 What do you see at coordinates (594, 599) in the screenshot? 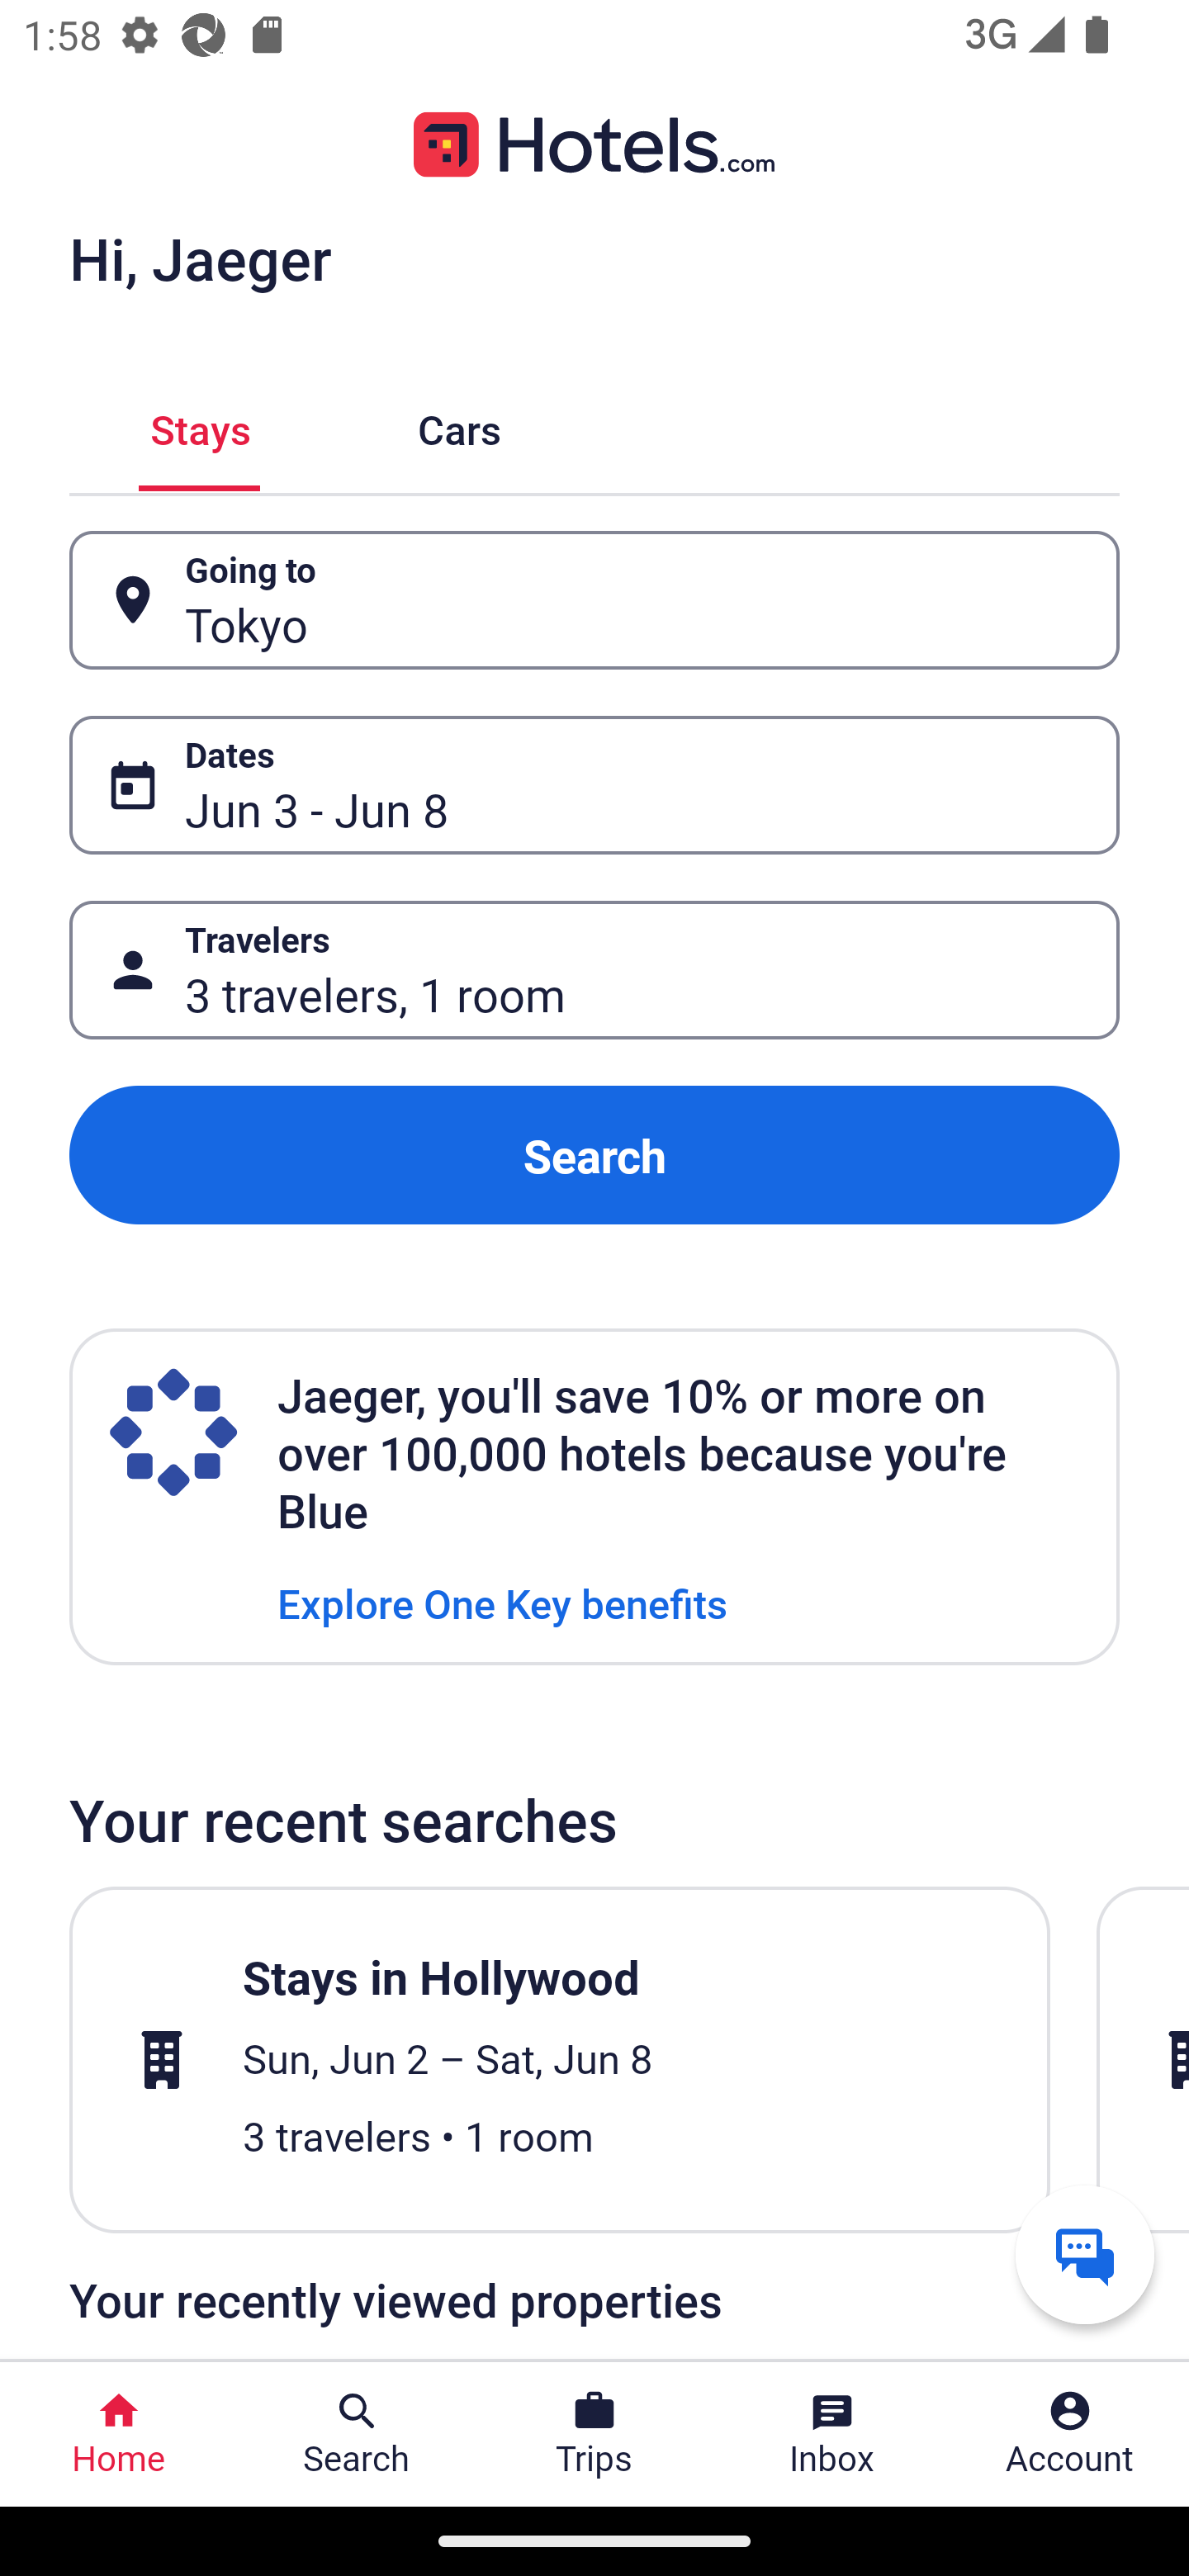
I see `Going to Button Tokyo` at bounding box center [594, 599].